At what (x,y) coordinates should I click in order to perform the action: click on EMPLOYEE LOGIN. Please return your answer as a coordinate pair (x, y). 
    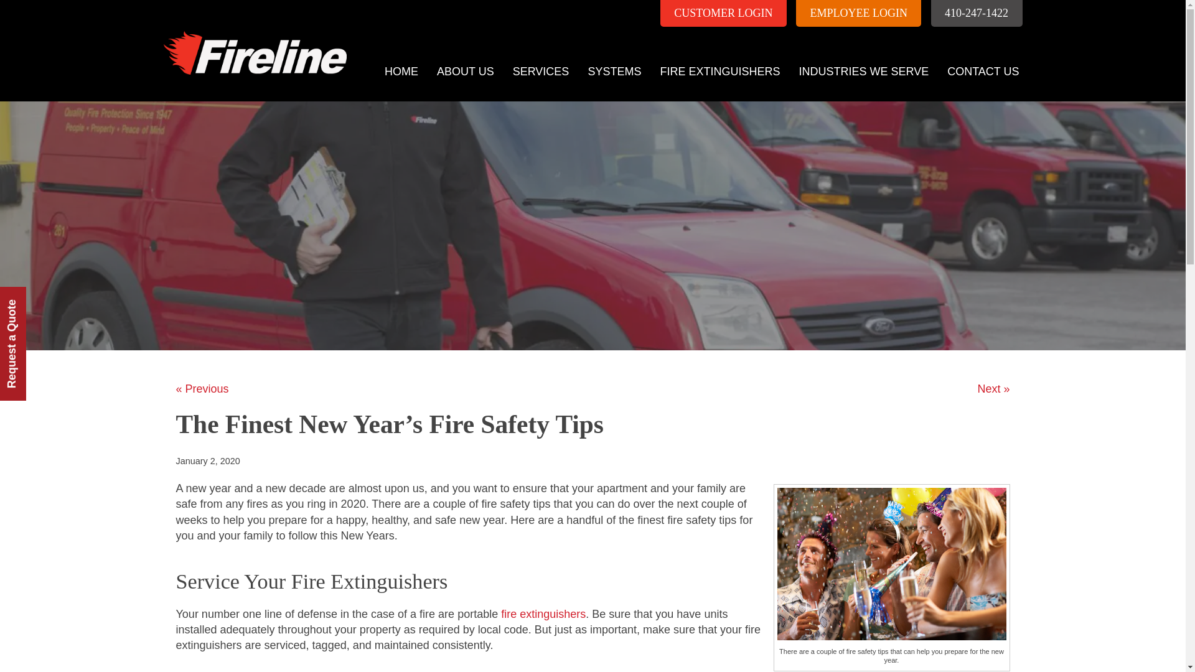
    Looking at the image, I should click on (858, 14).